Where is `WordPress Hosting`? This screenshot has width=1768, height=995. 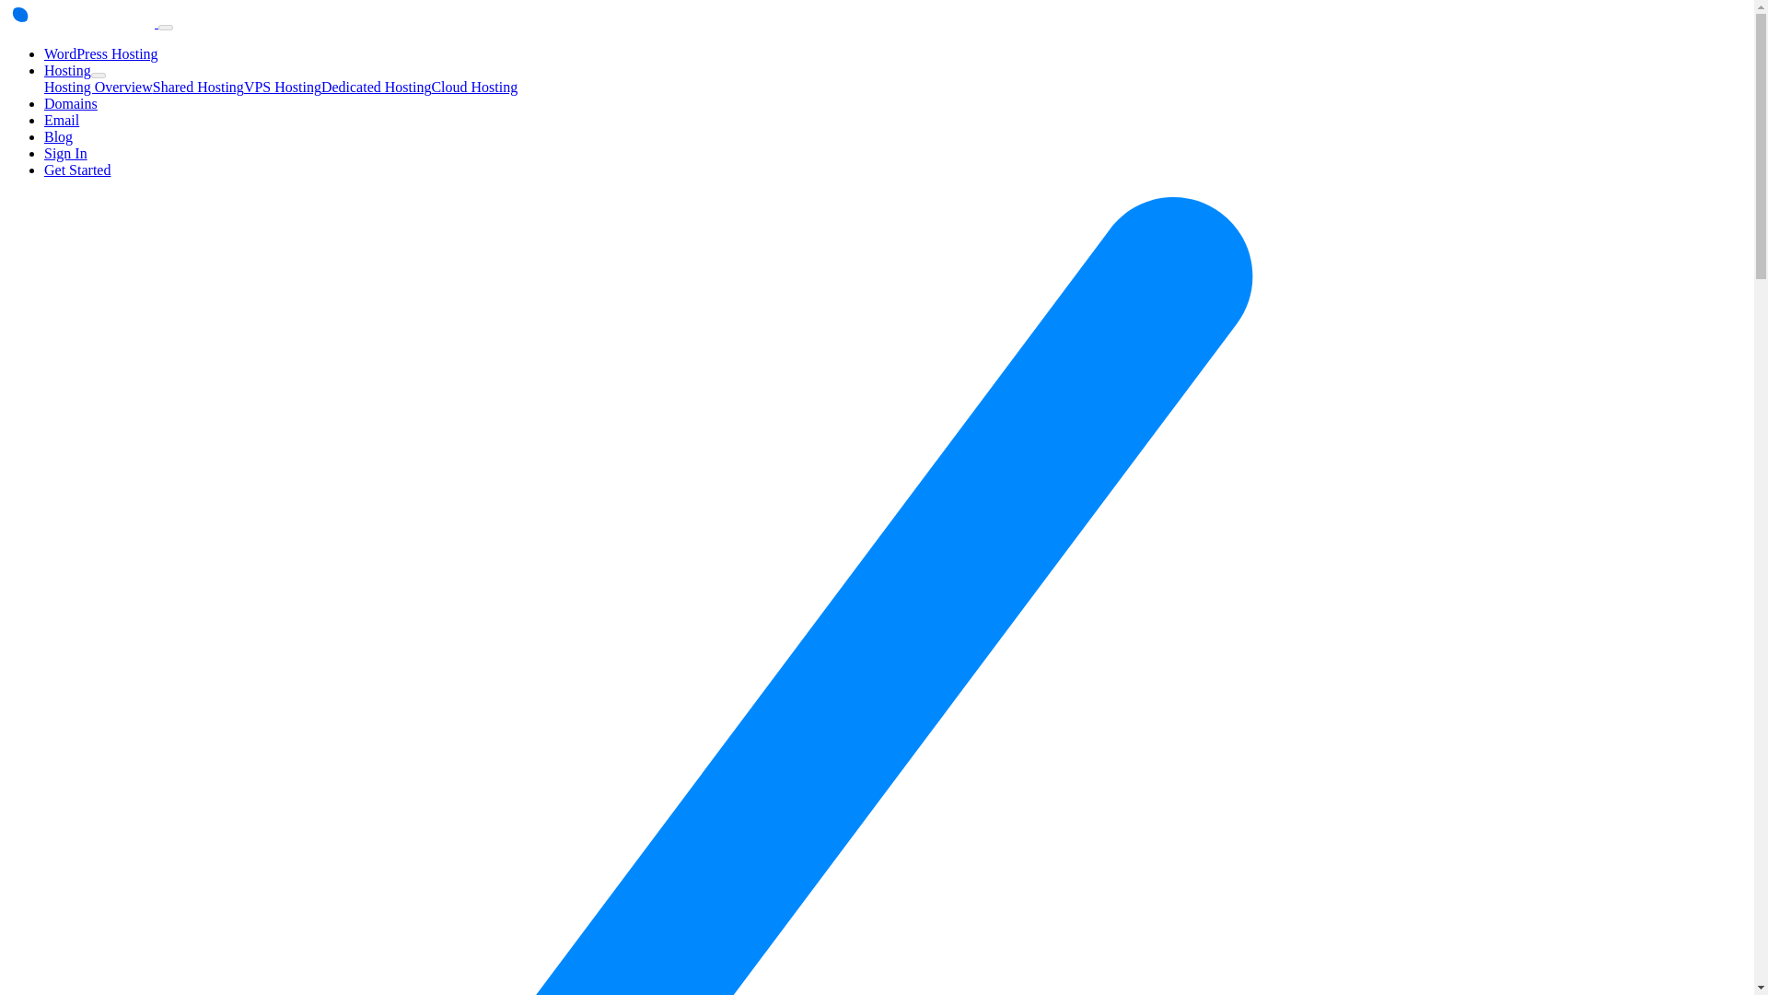 WordPress Hosting is located at coordinates (101, 53).